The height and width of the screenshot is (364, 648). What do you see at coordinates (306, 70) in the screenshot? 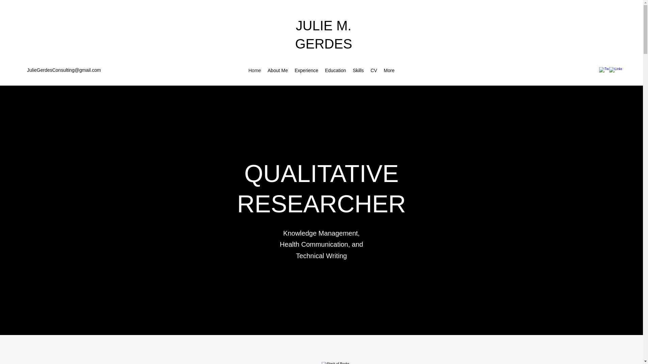
I see `Experience` at bounding box center [306, 70].